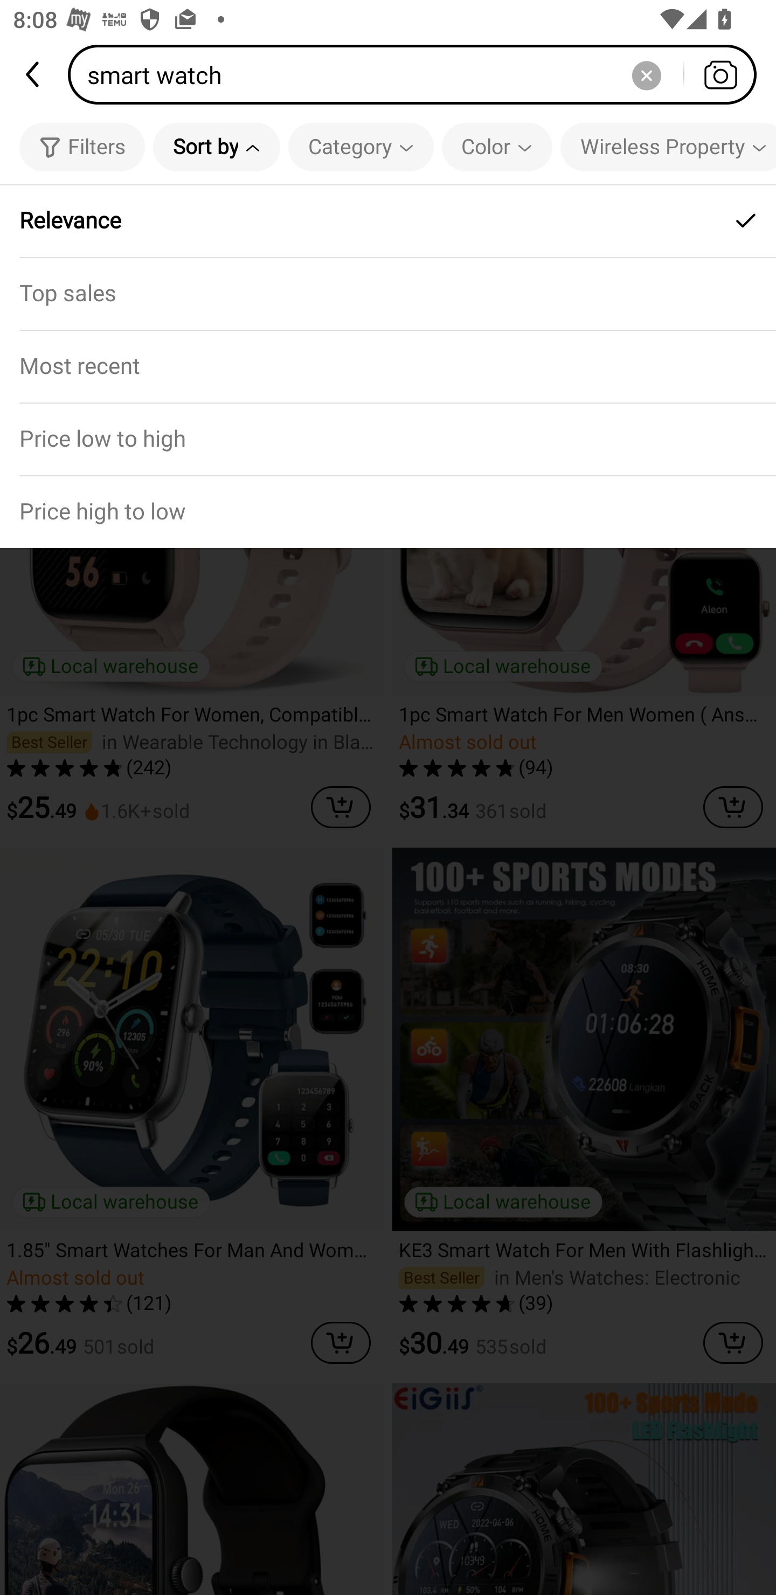  What do you see at coordinates (34, 74) in the screenshot?
I see `back` at bounding box center [34, 74].